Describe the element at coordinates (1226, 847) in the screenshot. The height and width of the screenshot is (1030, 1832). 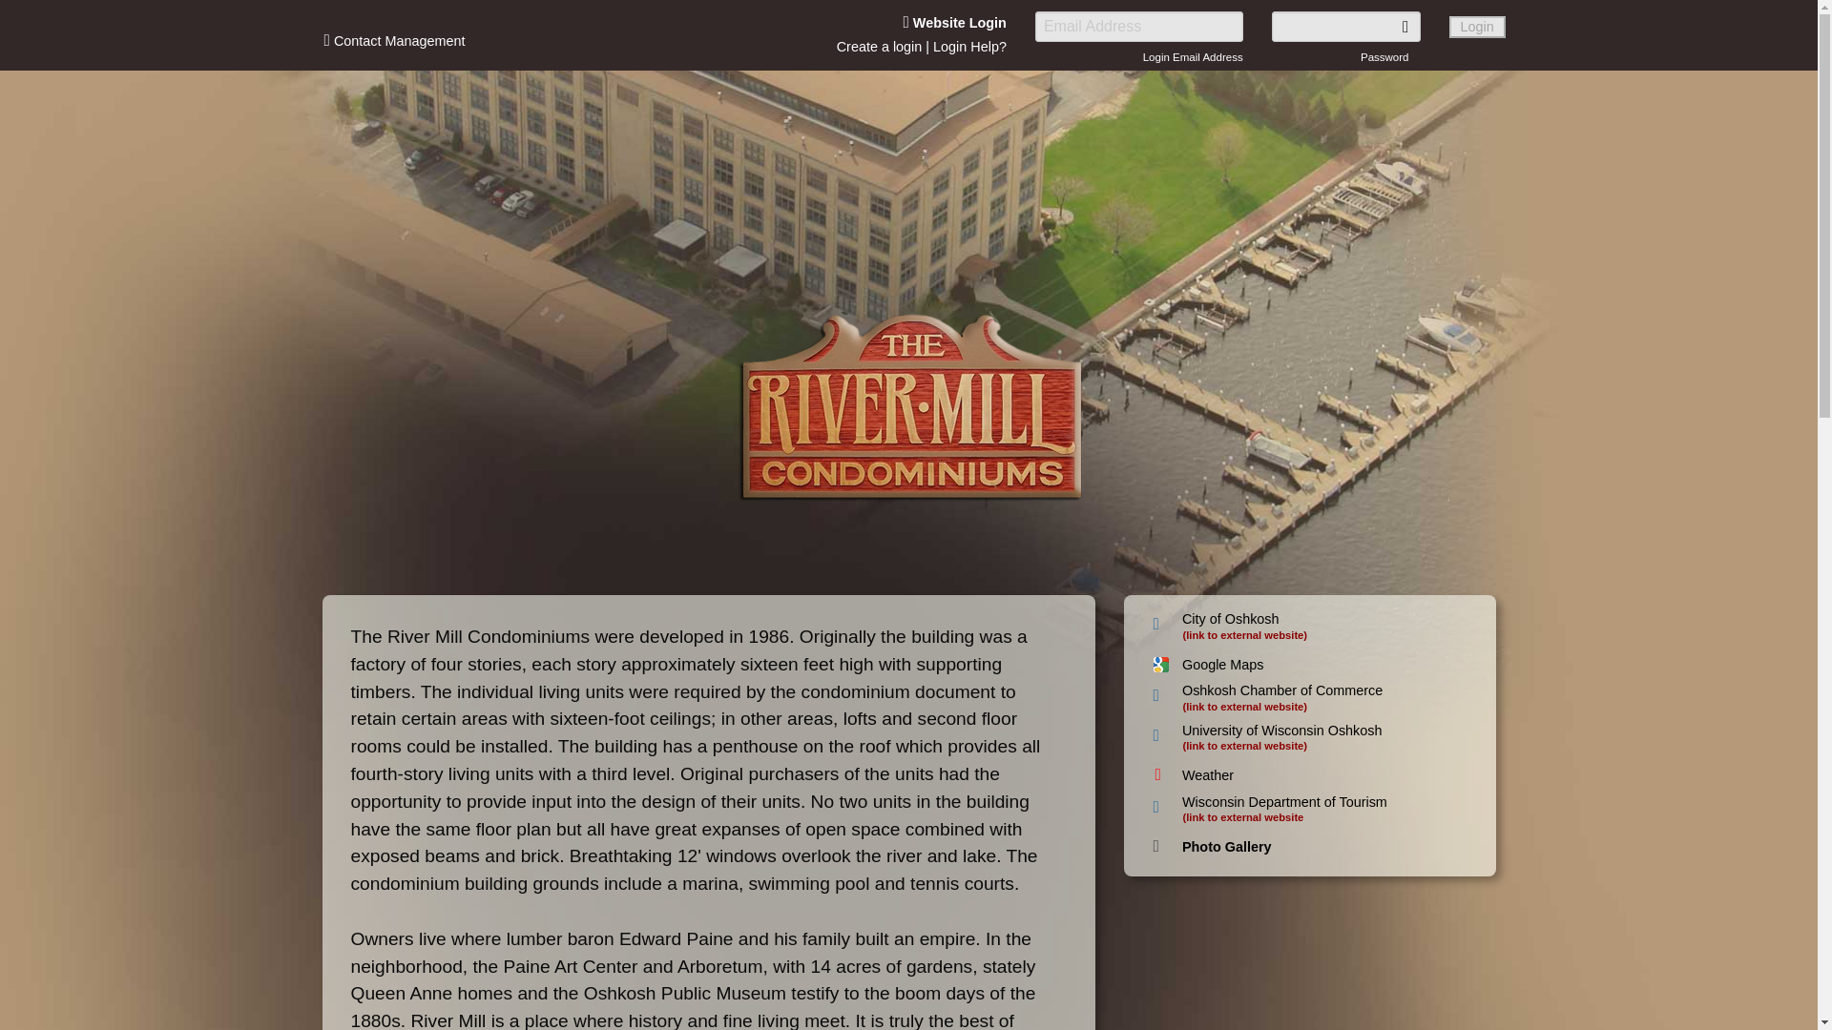
I see `Photo Gallery` at that location.